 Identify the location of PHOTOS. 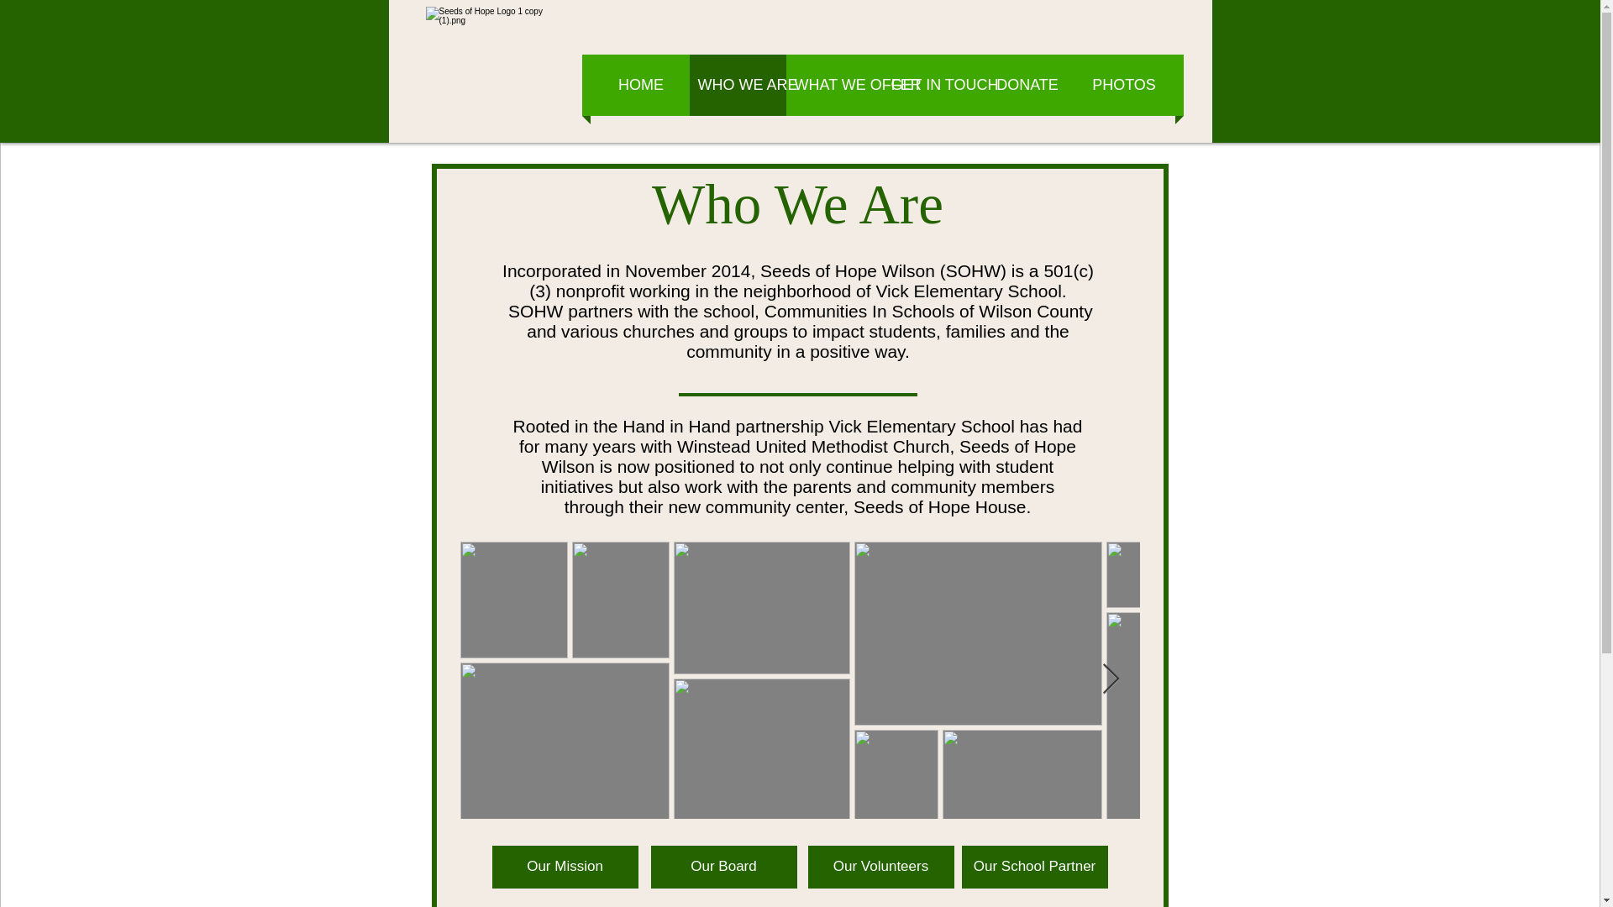
(1124, 85).